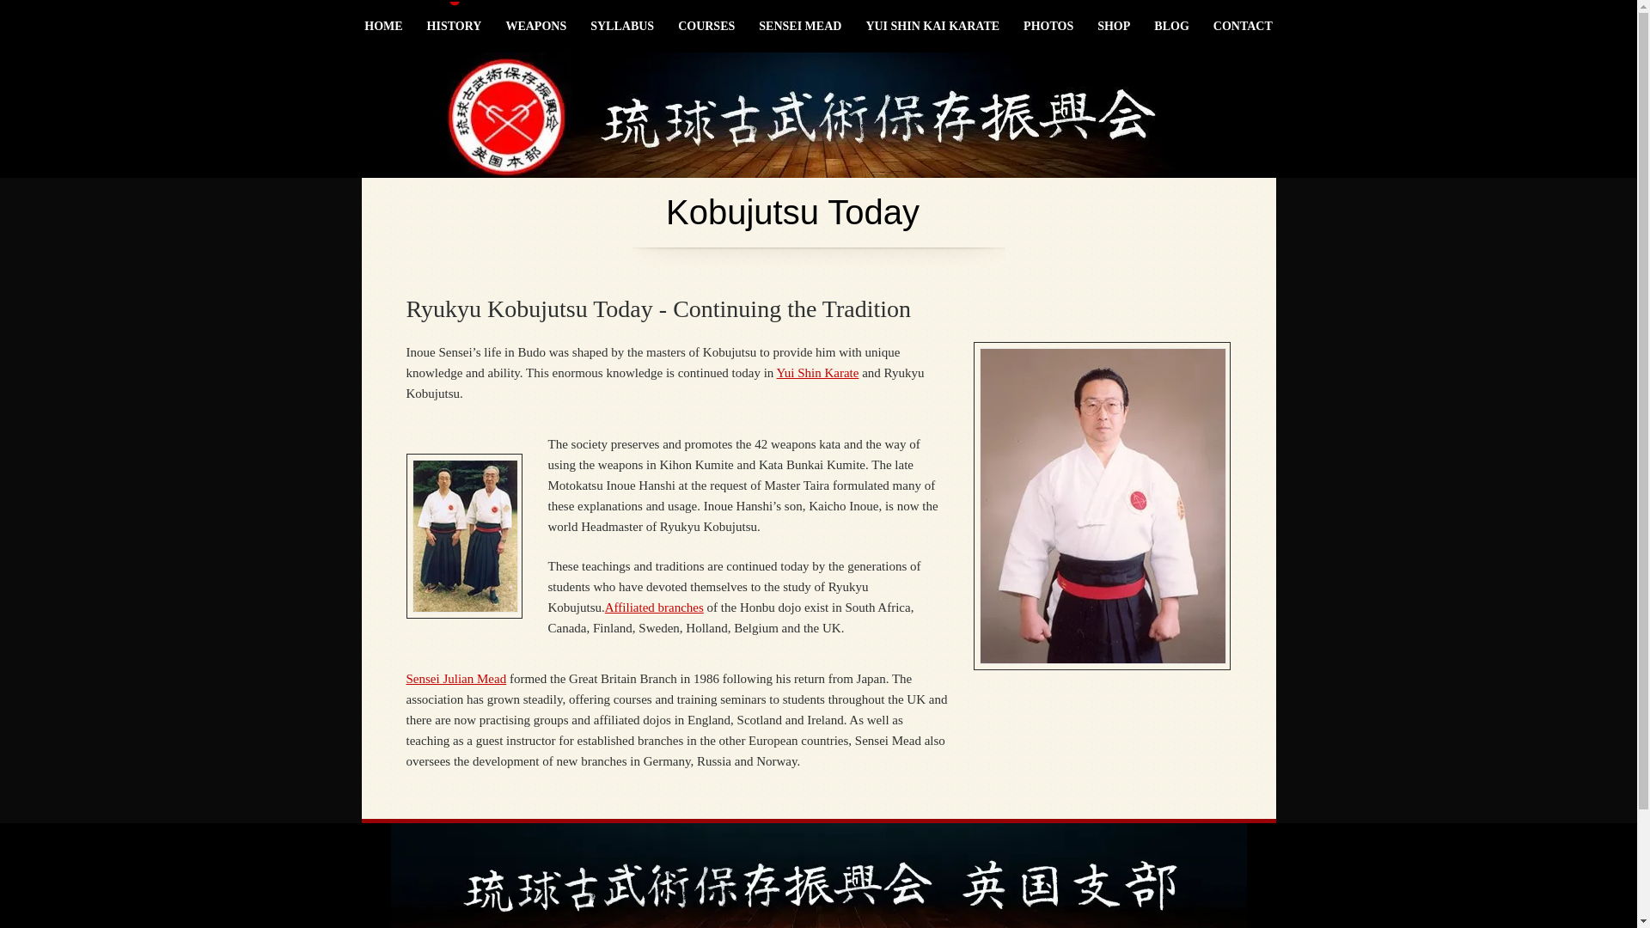  Describe the element at coordinates (1170, 26) in the screenshot. I see `BLOG` at that location.